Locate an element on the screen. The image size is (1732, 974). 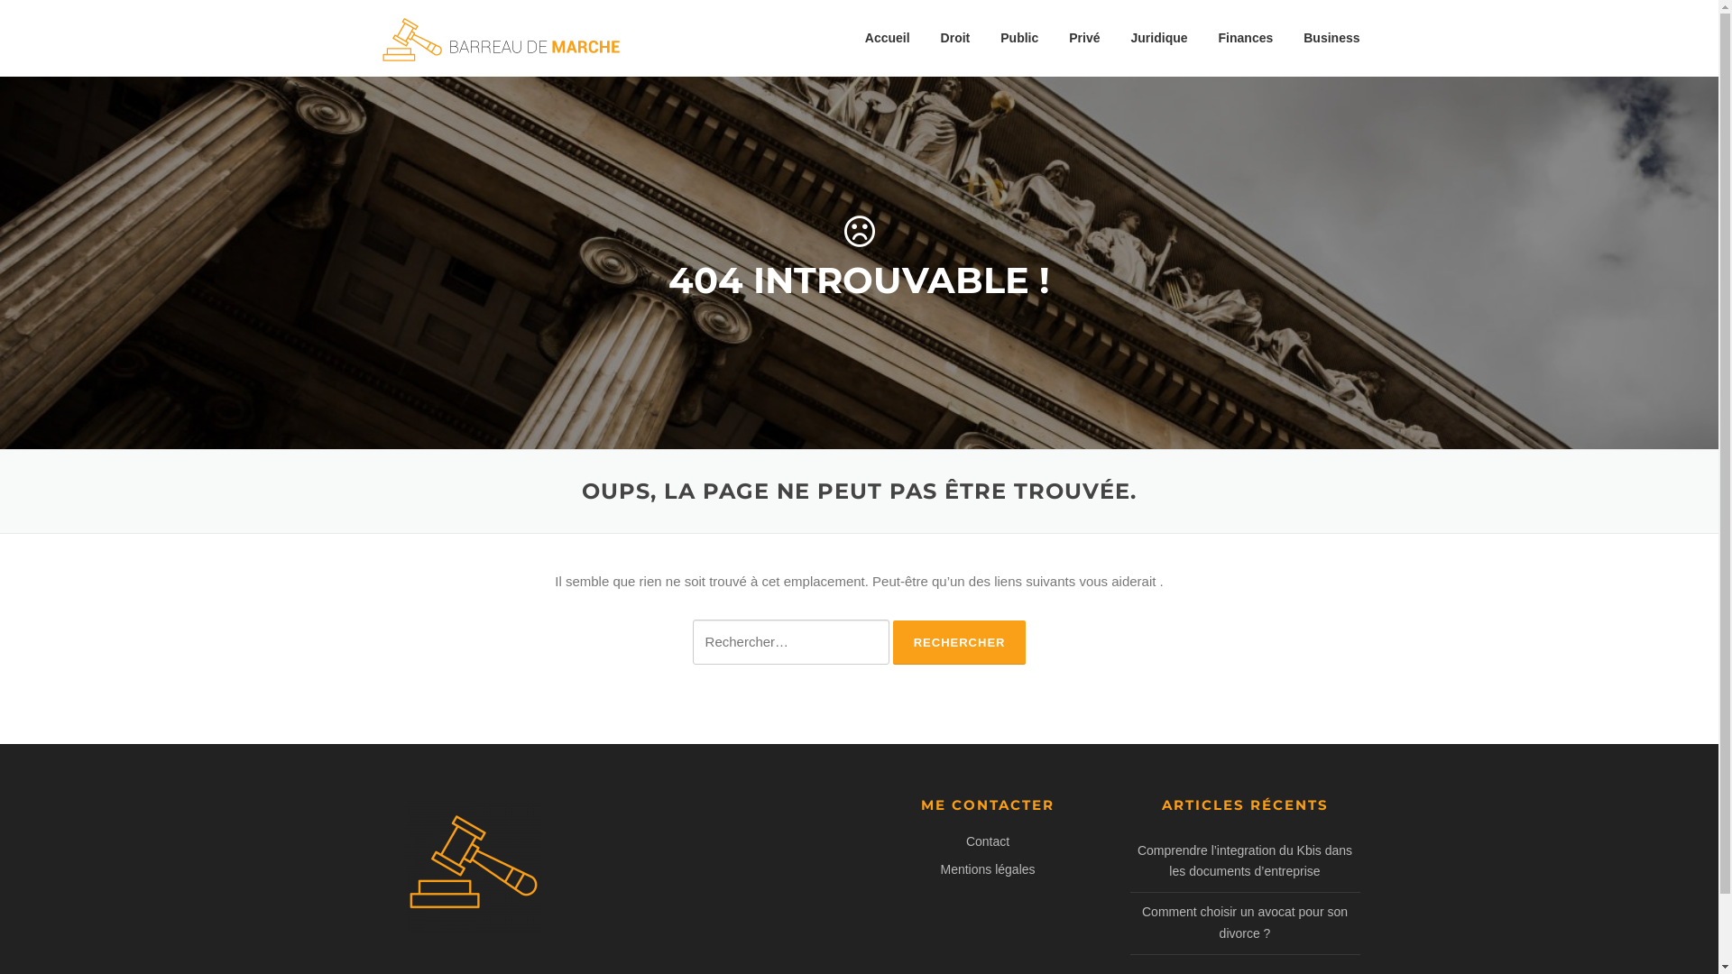
Juridique is located at coordinates (1160, 38).